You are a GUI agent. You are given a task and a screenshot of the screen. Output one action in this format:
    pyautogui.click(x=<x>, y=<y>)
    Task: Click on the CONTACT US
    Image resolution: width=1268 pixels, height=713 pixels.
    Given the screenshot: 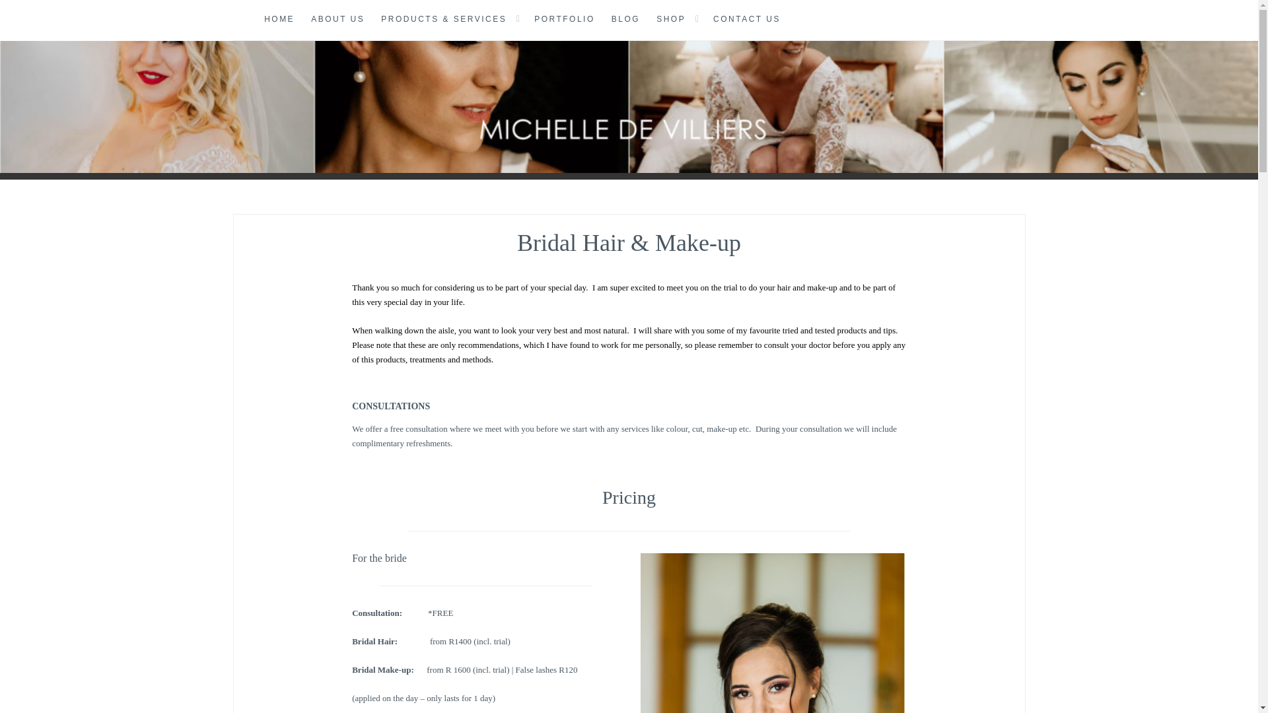 What is the action you would take?
    pyautogui.click(x=746, y=20)
    